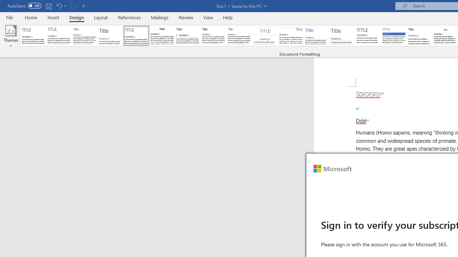  What do you see at coordinates (110, 36) in the screenshot?
I see `Basic (Stylish)` at bounding box center [110, 36].